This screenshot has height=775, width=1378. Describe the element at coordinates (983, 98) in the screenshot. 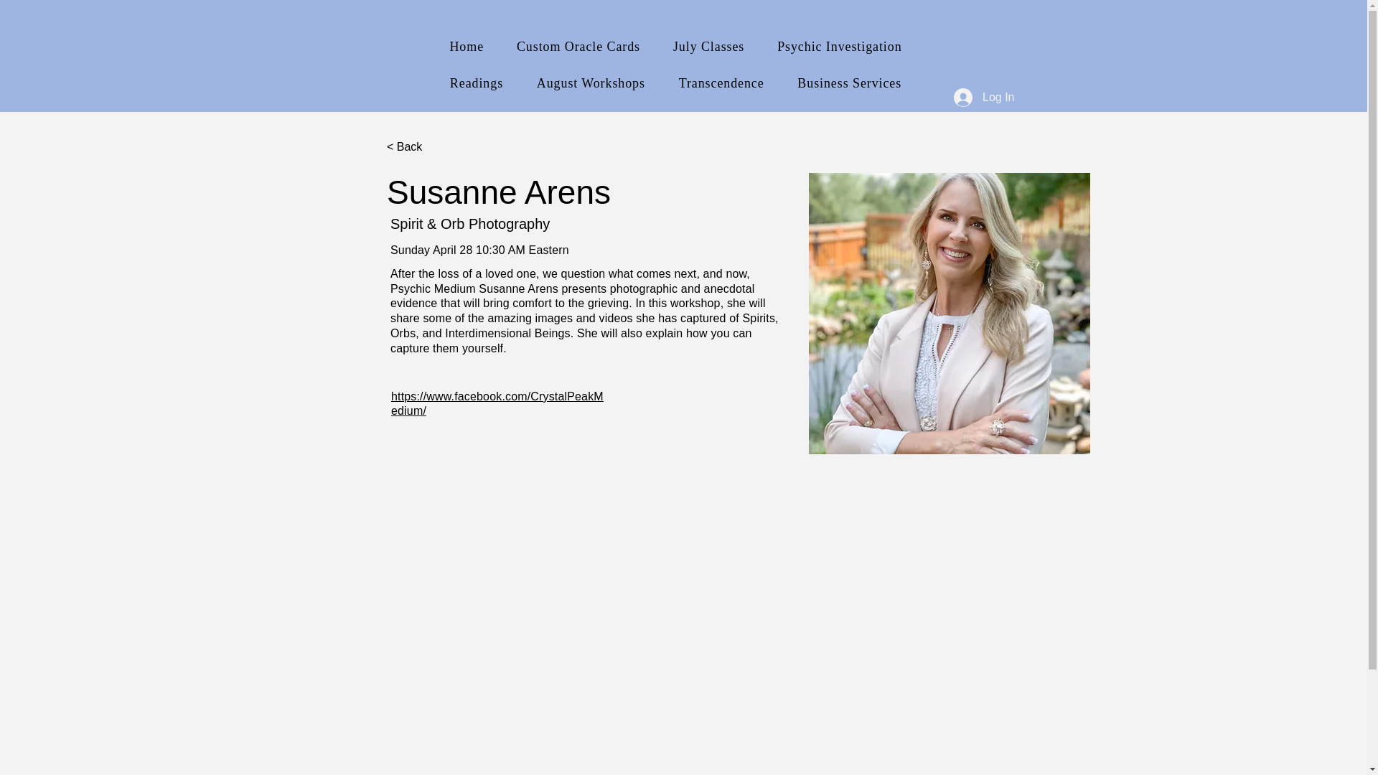

I see `Log In` at that location.